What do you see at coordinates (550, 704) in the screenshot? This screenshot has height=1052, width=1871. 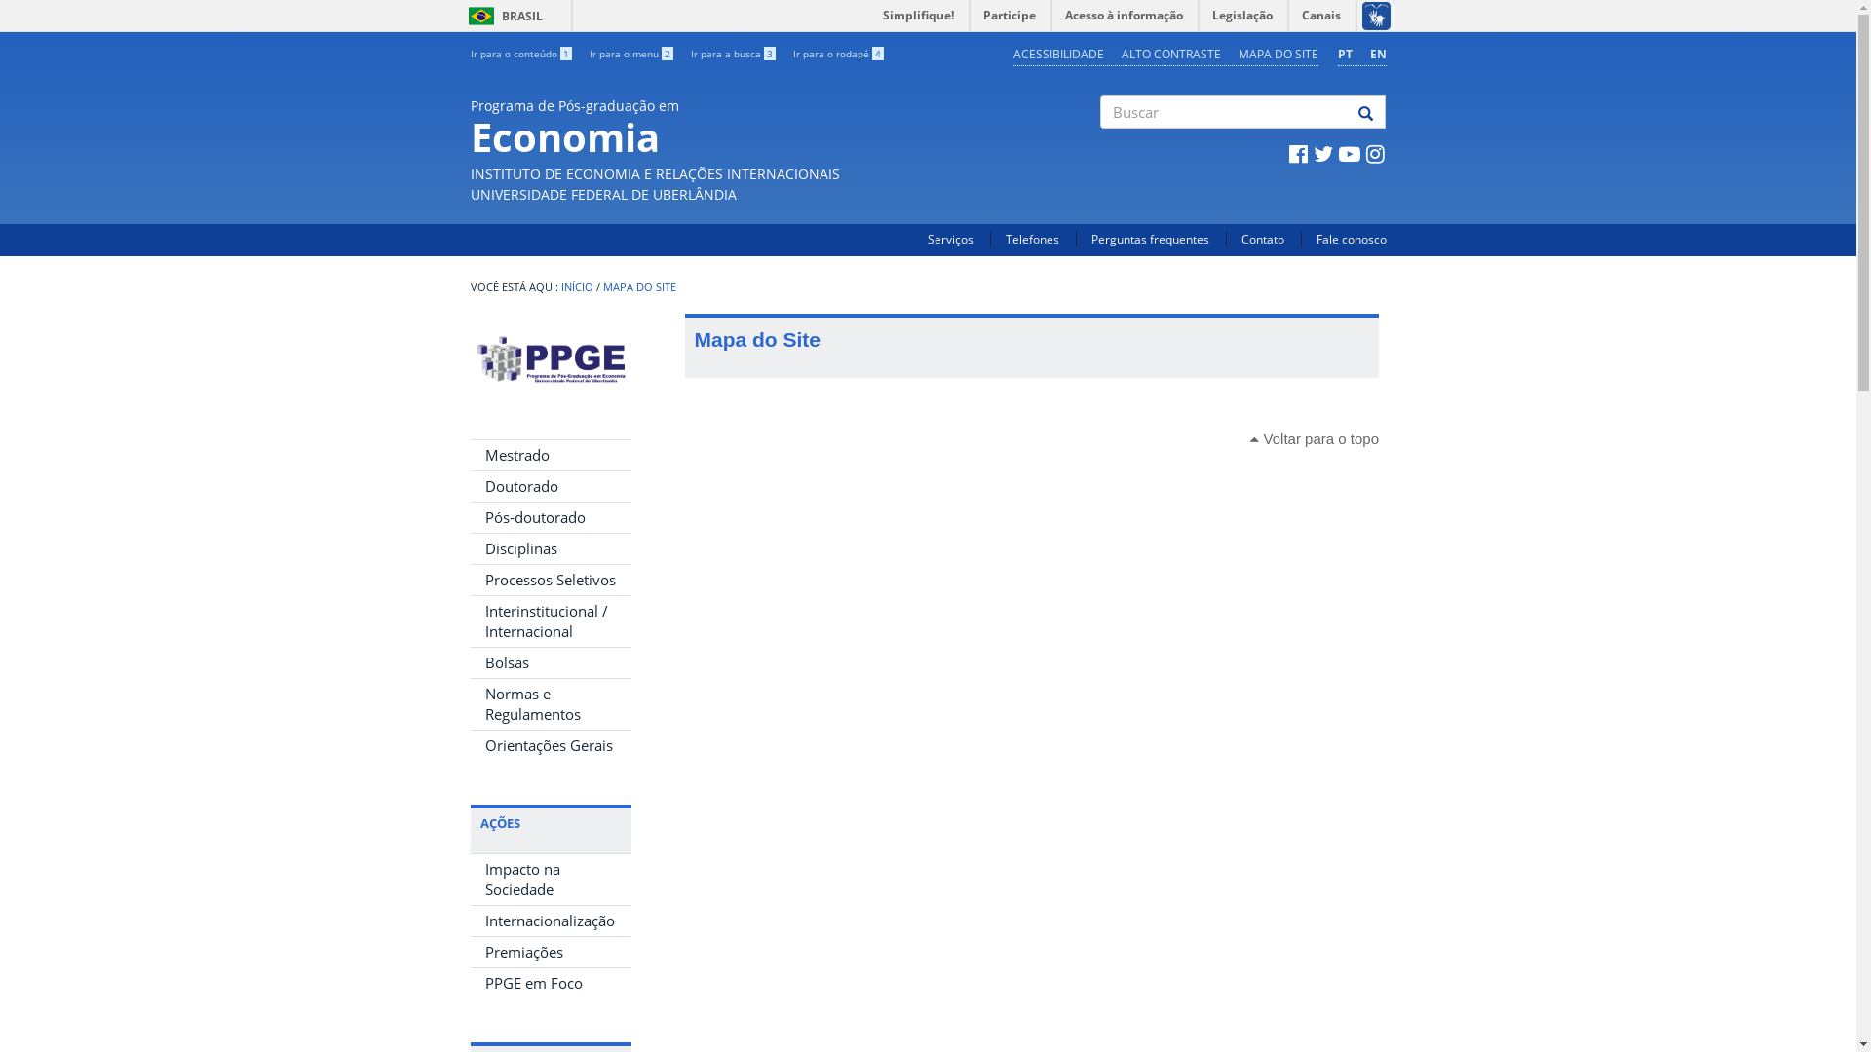 I see `Normas e Regulamentos` at bounding box center [550, 704].